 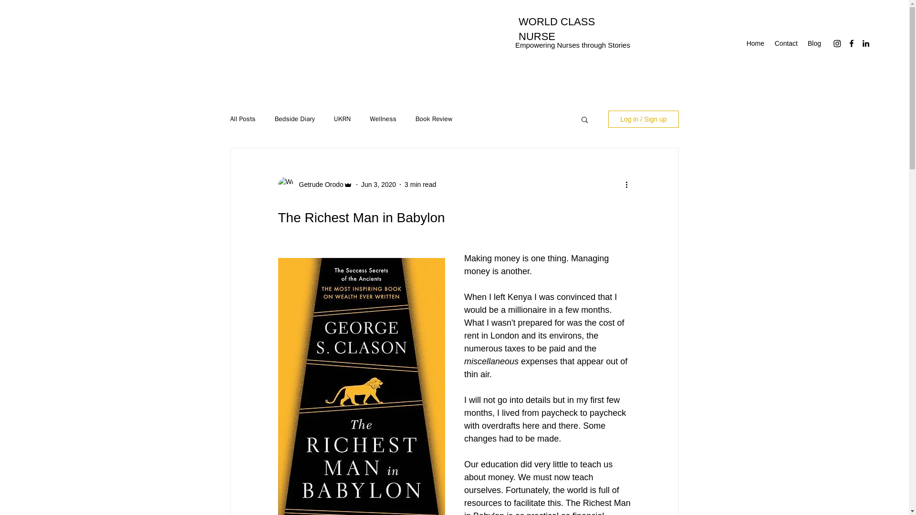 What do you see at coordinates (242, 119) in the screenshot?
I see `All Posts` at bounding box center [242, 119].